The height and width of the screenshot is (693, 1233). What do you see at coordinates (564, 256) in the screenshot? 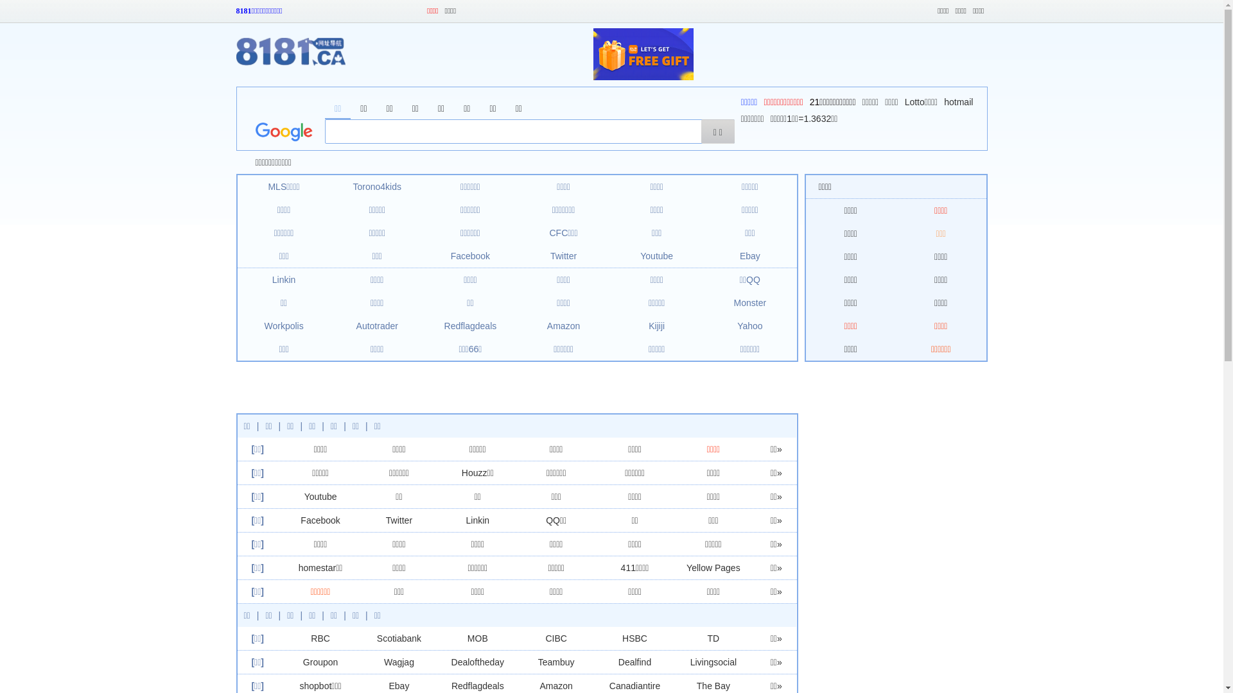
I see `Twitter` at bounding box center [564, 256].